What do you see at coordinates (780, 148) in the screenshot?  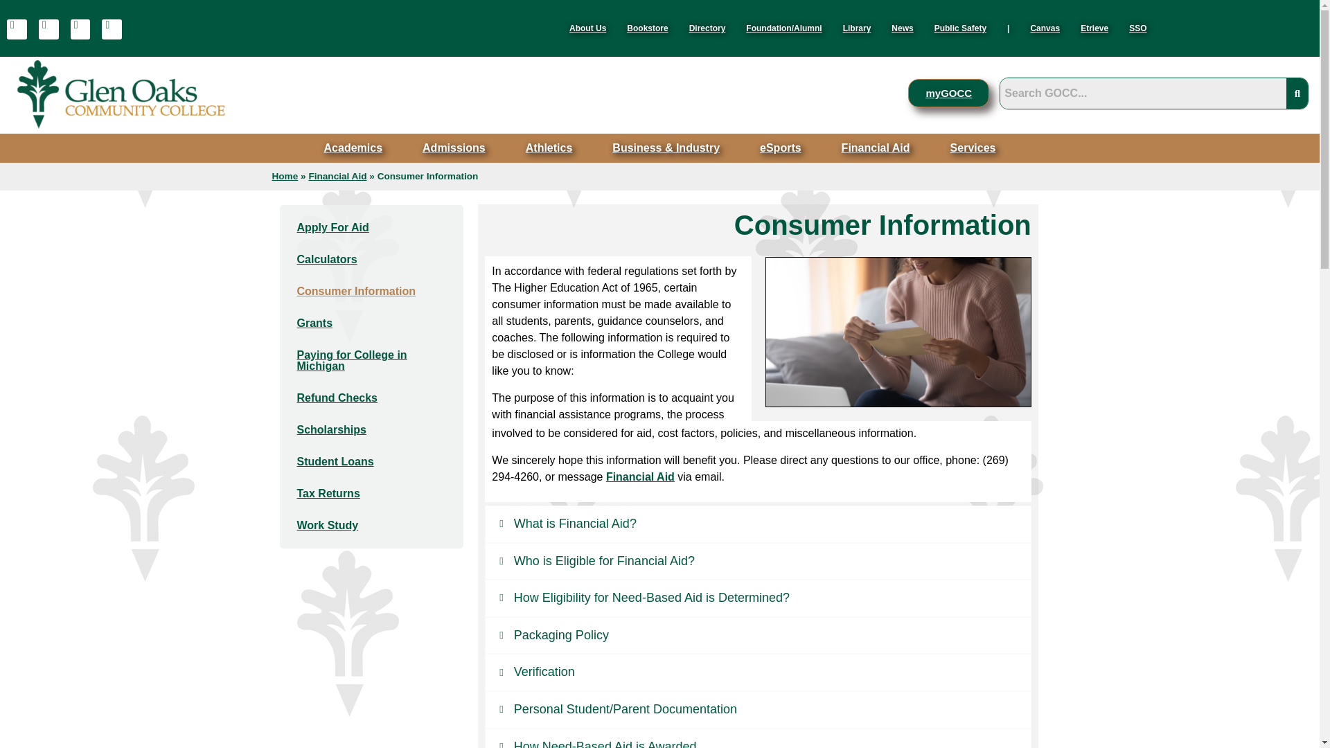 I see `eSports` at bounding box center [780, 148].